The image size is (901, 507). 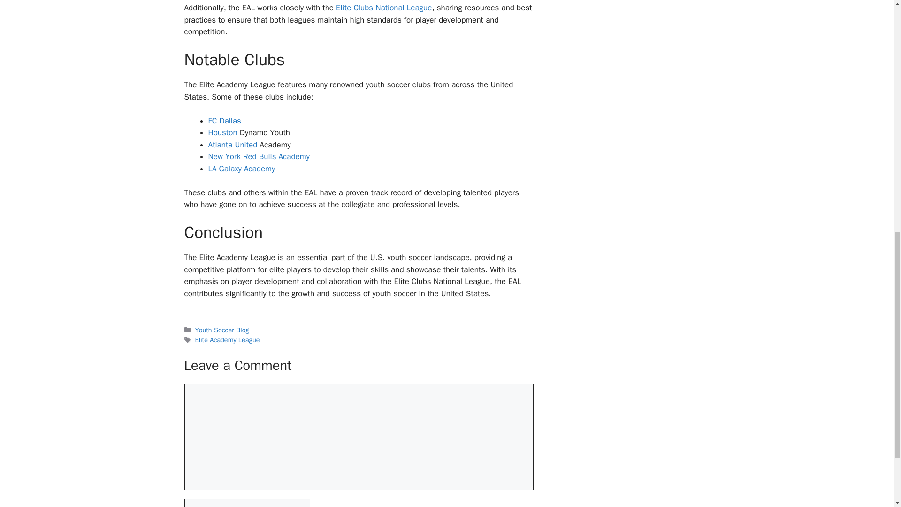 I want to click on Elite Academy League, so click(x=228, y=340).